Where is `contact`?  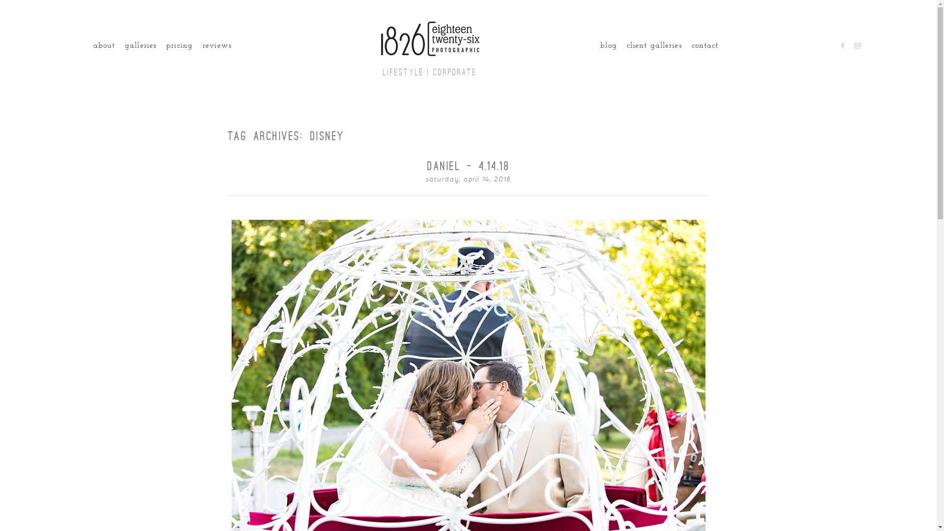 contact is located at coordinates (705, 46).